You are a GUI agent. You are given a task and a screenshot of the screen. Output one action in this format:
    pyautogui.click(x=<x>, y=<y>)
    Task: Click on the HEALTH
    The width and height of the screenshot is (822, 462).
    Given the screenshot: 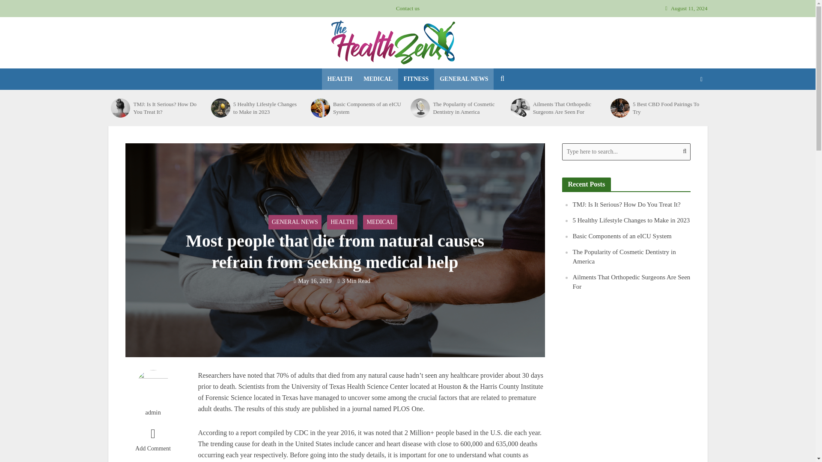 What is the action you would take?
    pyautogui.click(x=342, y=222)
    